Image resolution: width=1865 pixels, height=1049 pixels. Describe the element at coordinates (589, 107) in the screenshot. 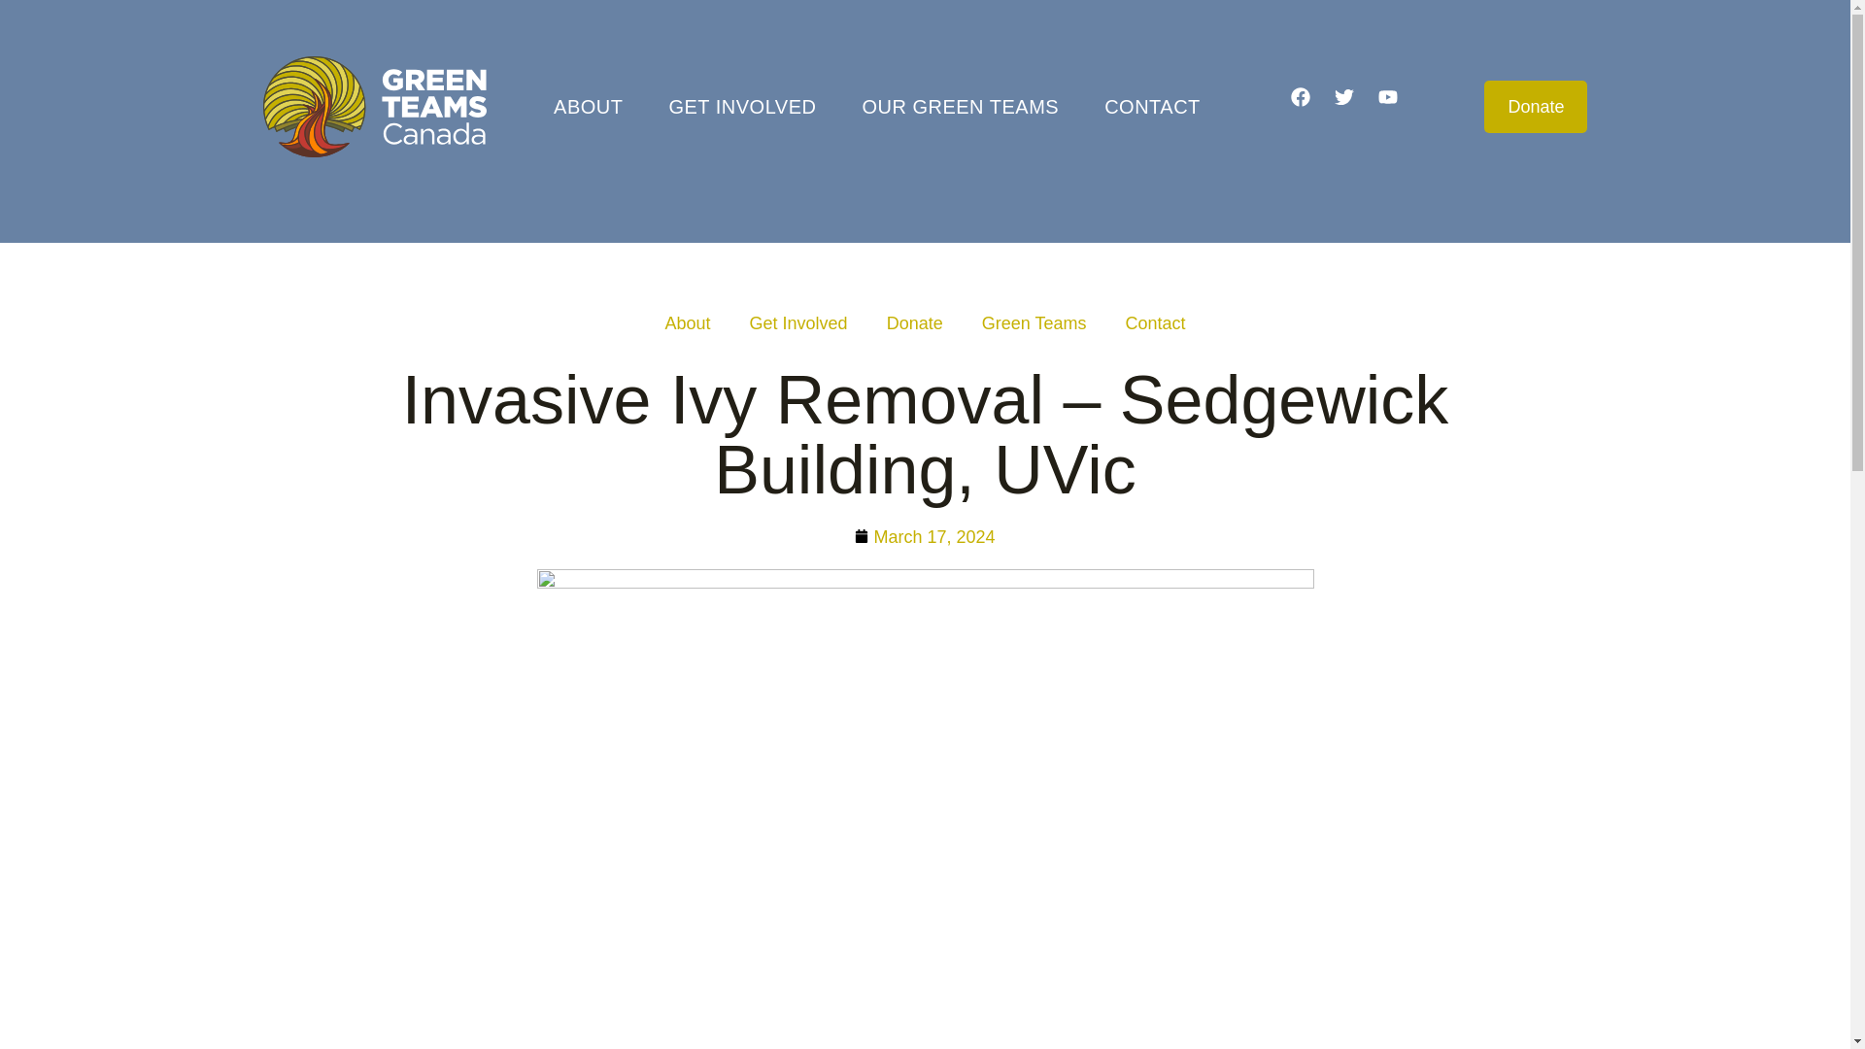

I see `ABOUT` at that location.